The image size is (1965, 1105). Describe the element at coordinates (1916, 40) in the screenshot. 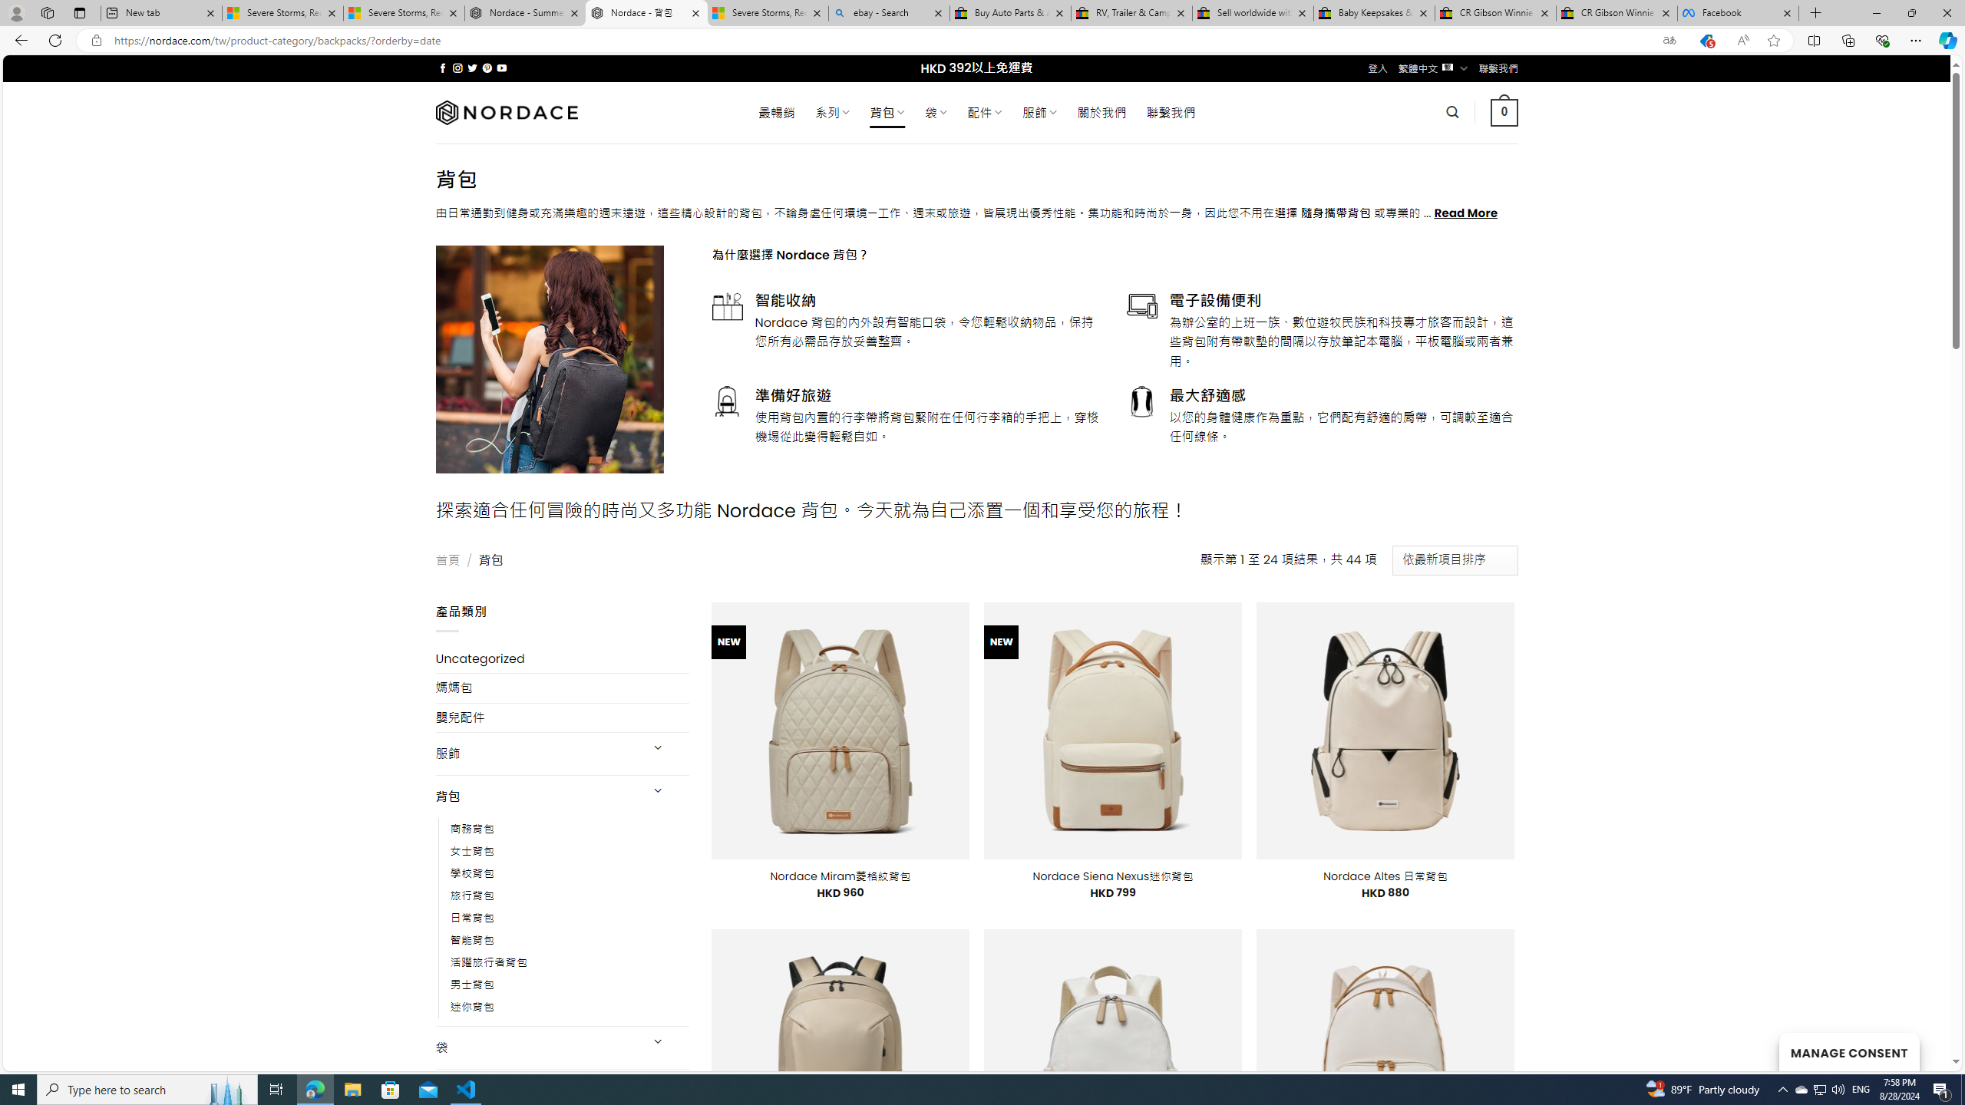

I see `Settings and more (Alt+F)` at that location.